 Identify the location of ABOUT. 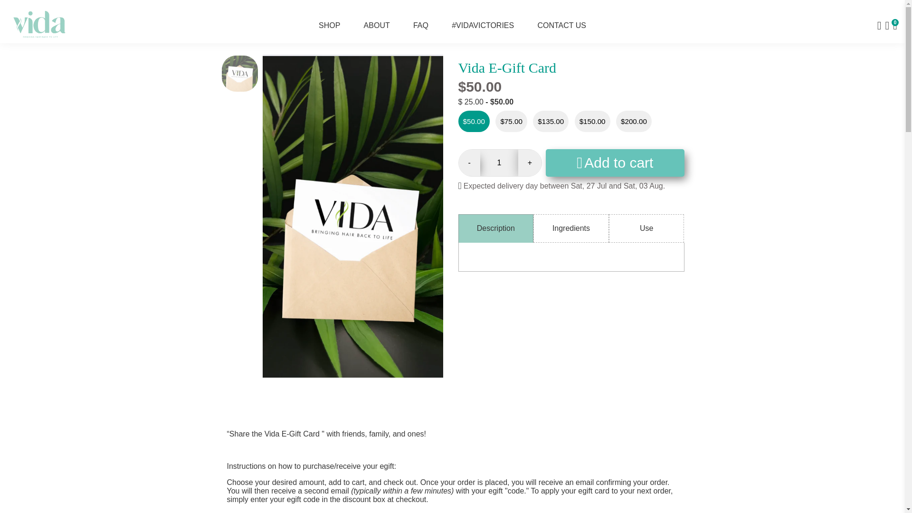
(377, 25).